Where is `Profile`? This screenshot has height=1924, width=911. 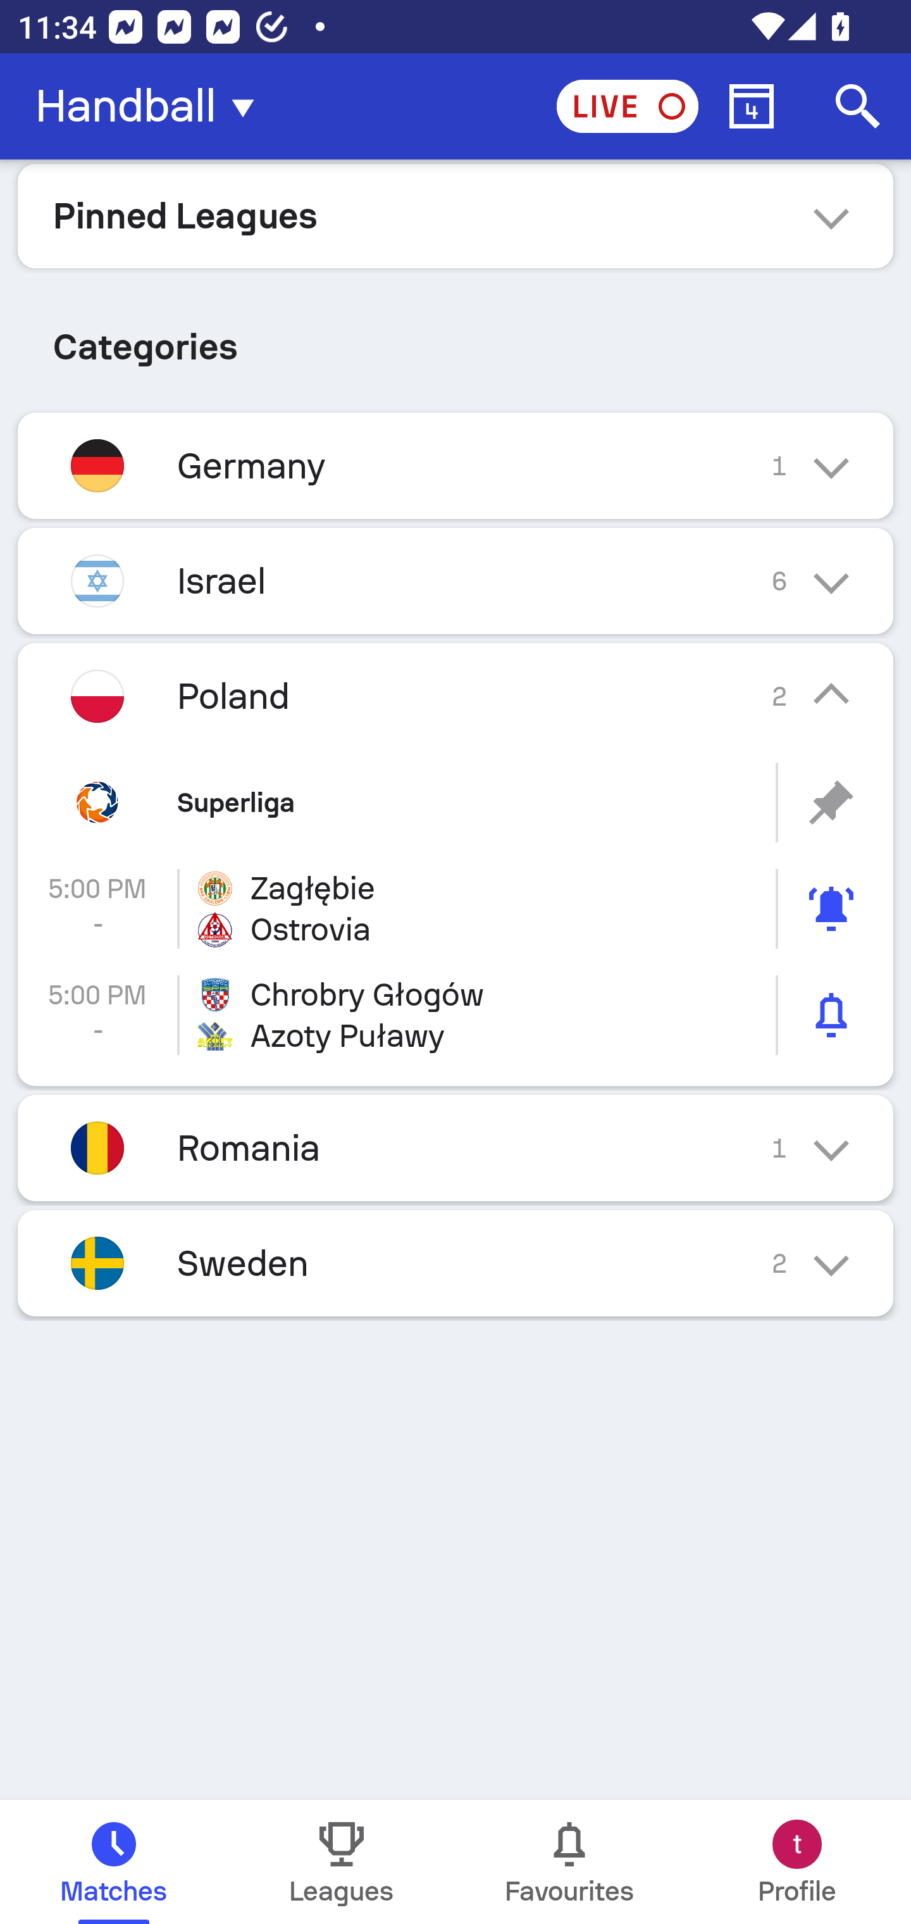 Profile is located at coordinates (797, 1862).